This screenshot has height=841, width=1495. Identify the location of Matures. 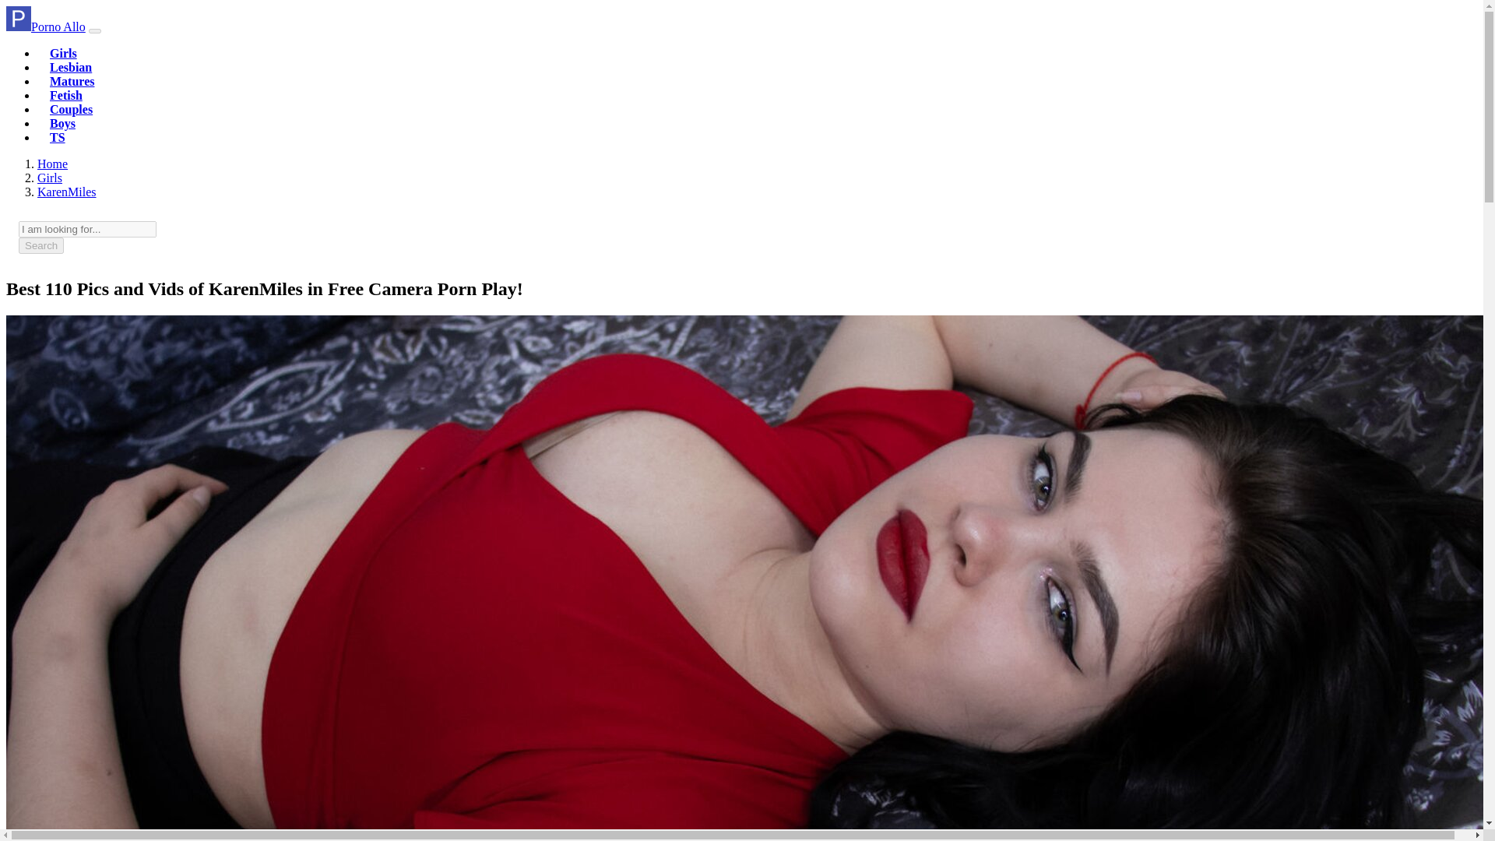
(72, 81).